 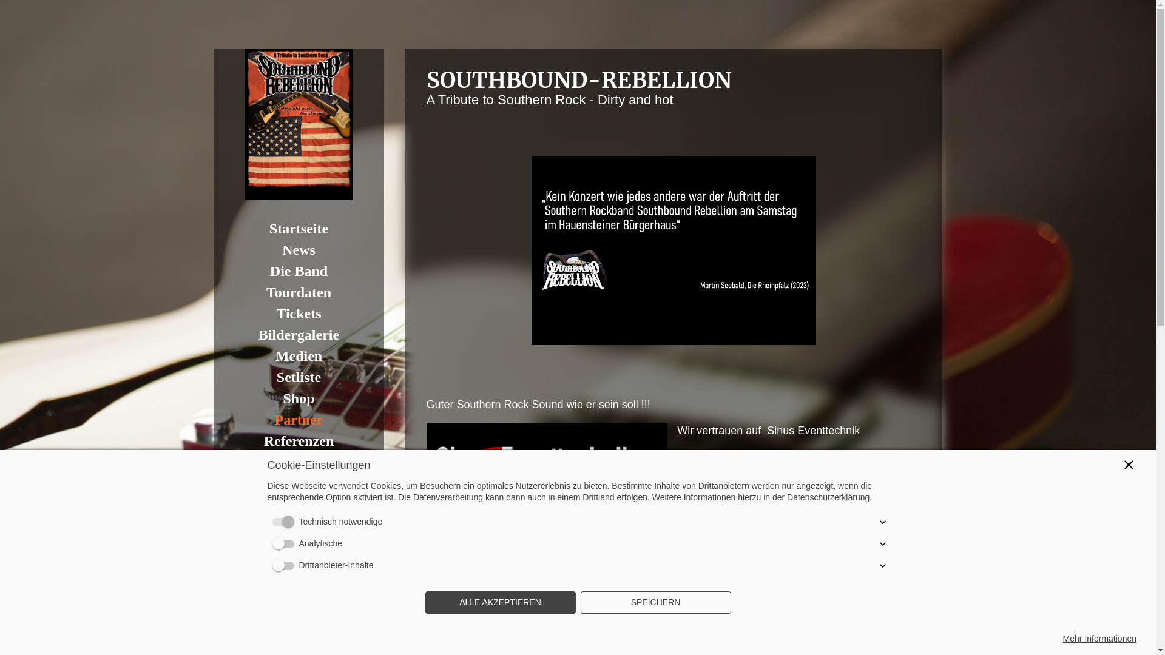 What do you see at coordinates (1099, 639) in the screenshot?
I see `Mehr Informationen` at bounding box center [1099, 639].